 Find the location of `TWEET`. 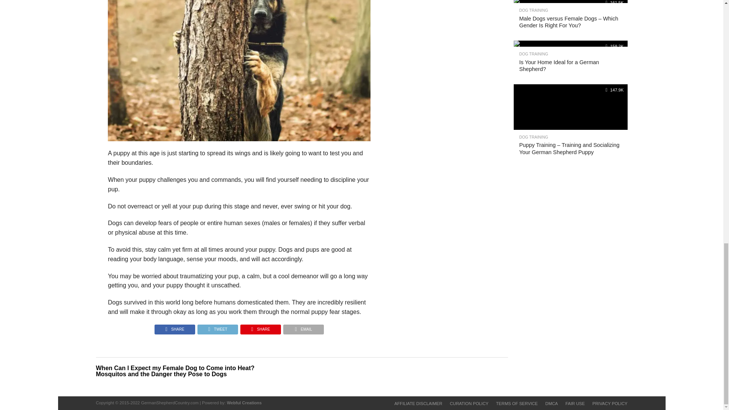

TWEET is located at coordinates (217, 327).